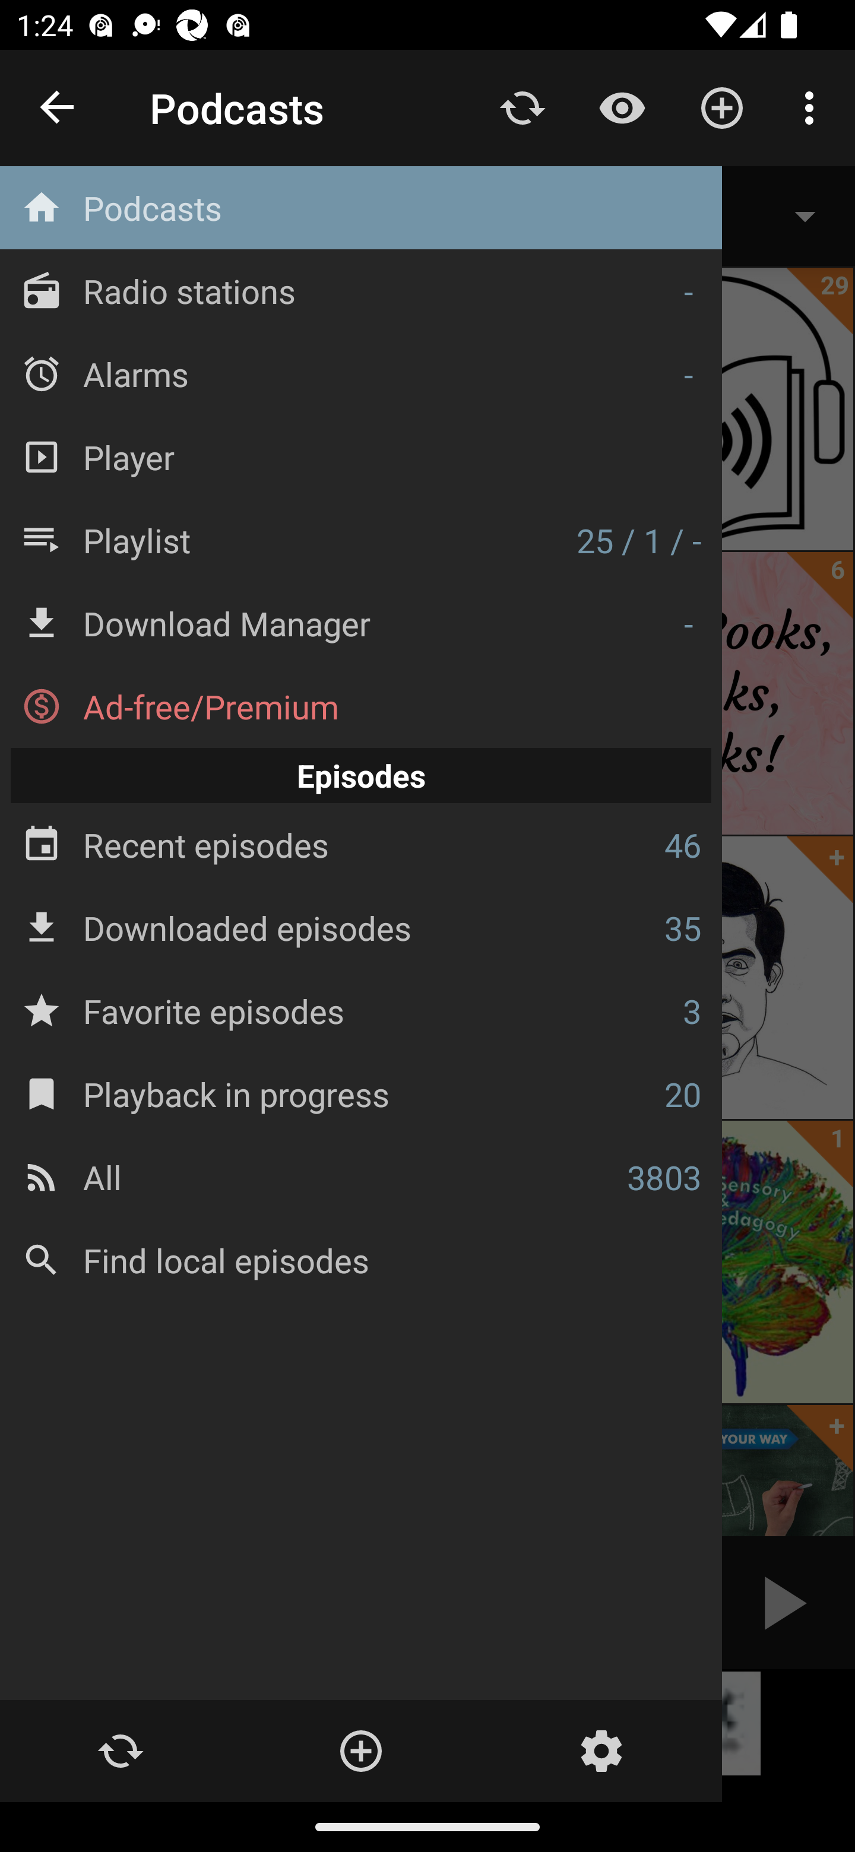 The width and height of the screenshot is (855, 1852). Describe the element at coordinates (722, 107) in the screenshot. I see `Add new Podcast` at that location.